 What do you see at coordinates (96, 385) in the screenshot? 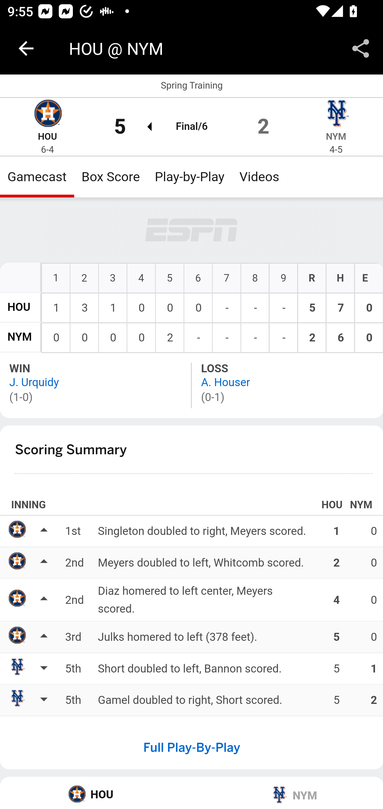
I see `WIN J. Urquidy (1-0) WIN J. Urquidy (1-0)` at bounding box center [96, 385].